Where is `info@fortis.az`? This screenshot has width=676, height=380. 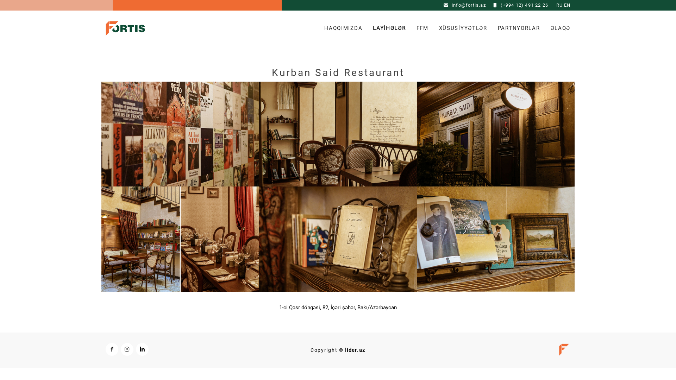
info@fortis.az is located at coordinates (469, 5).